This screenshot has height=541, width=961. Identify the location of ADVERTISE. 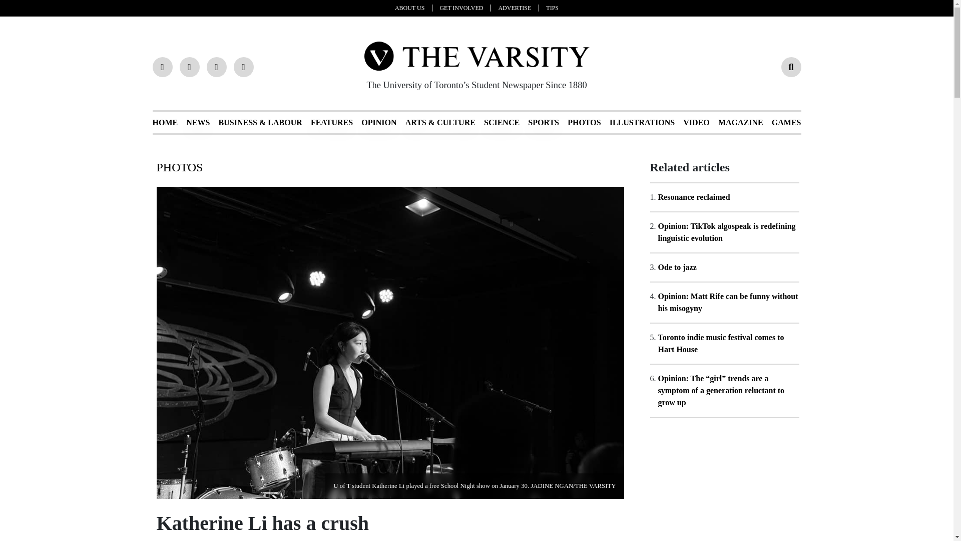
(519, 8).